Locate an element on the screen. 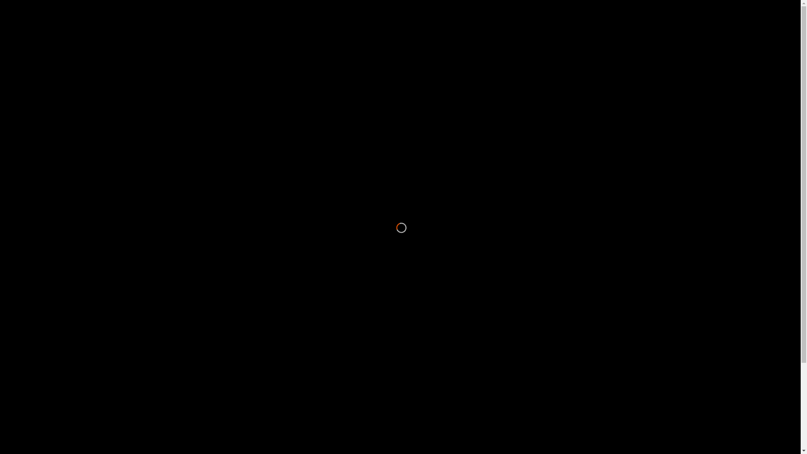 The width and height of the screenshot is (807, 454). Remanufactured is located at coordinates (331, 403).